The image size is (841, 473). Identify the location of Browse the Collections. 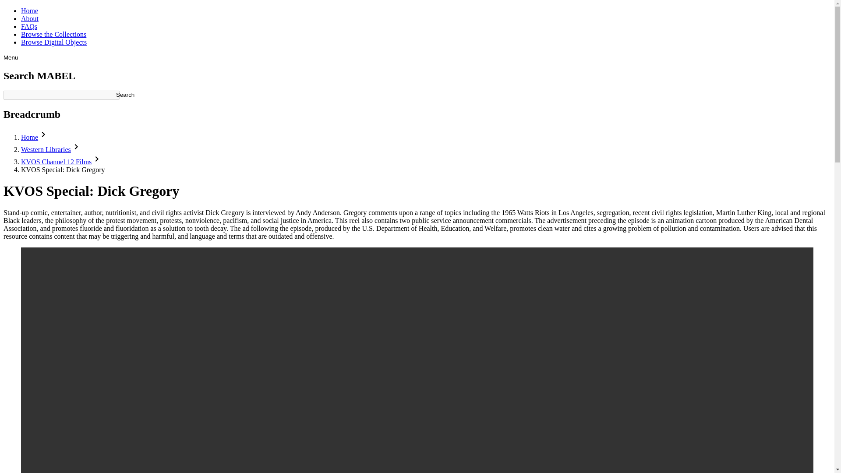
(53, 34).